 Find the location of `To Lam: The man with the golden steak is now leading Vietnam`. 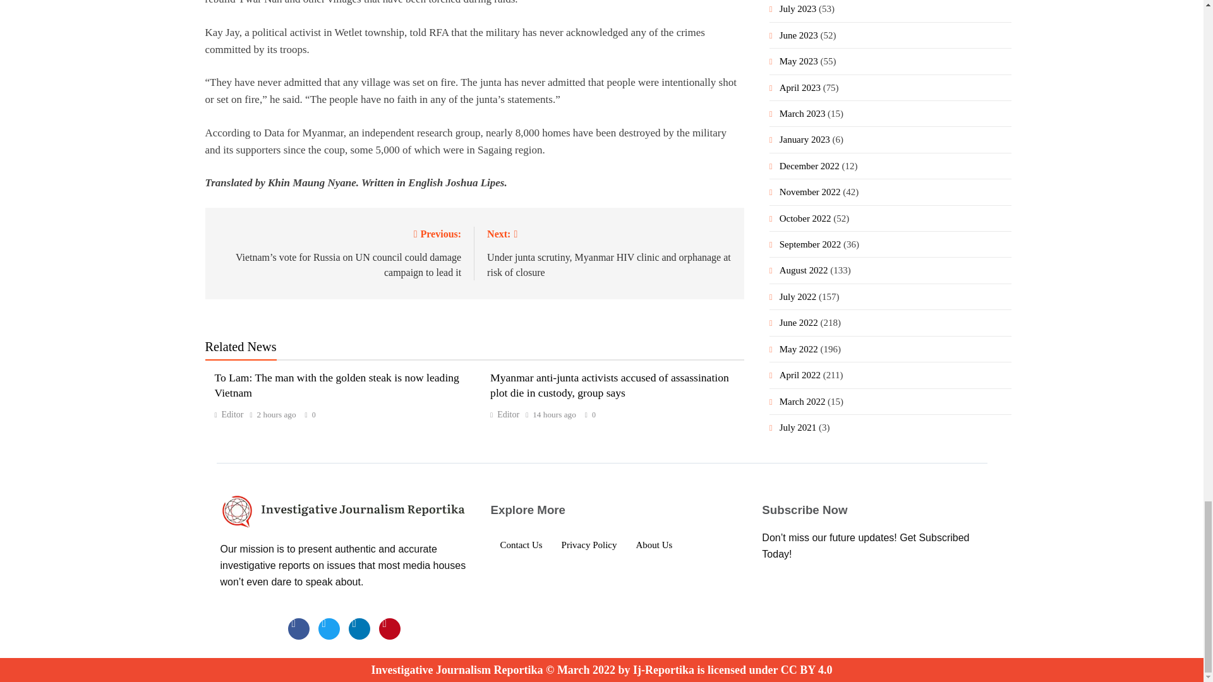

To Lam: The man with the golden steak is now leading Vietnam is located at coordinates (337, 385).